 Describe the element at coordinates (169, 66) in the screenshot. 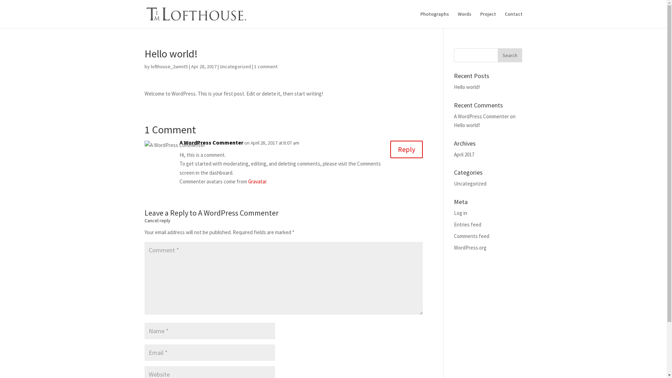

I see `lofthouse_2wmit5` at that location.